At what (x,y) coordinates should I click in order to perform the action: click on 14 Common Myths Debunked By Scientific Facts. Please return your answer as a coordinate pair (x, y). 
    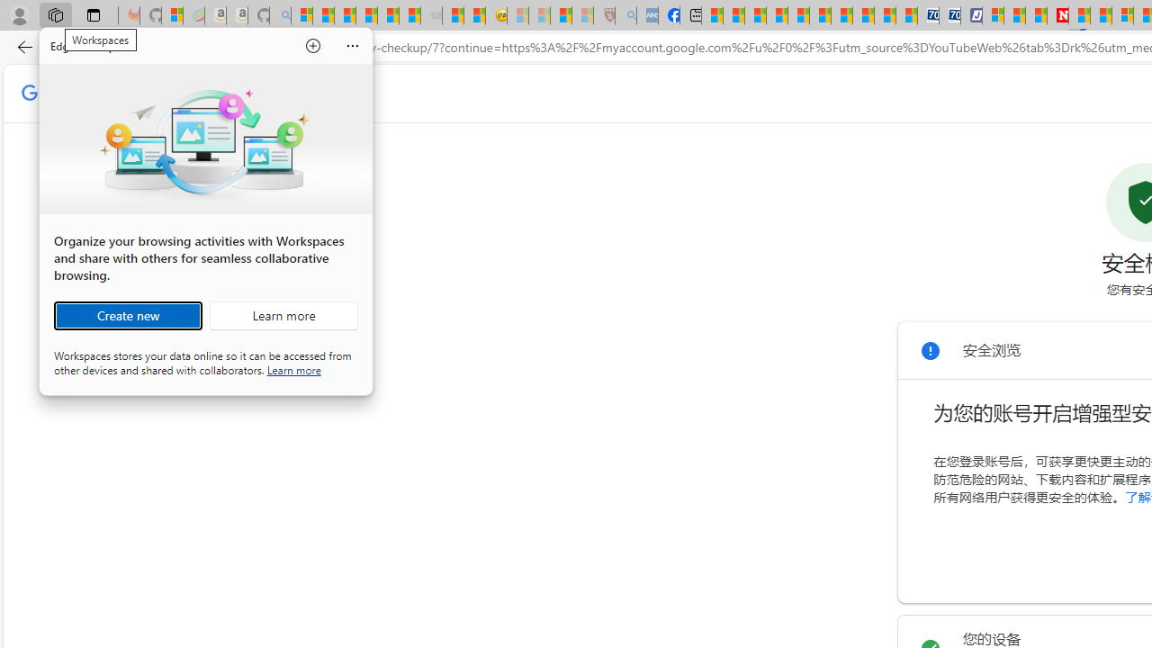
    Looking at the image, I should click on (1102, 16).